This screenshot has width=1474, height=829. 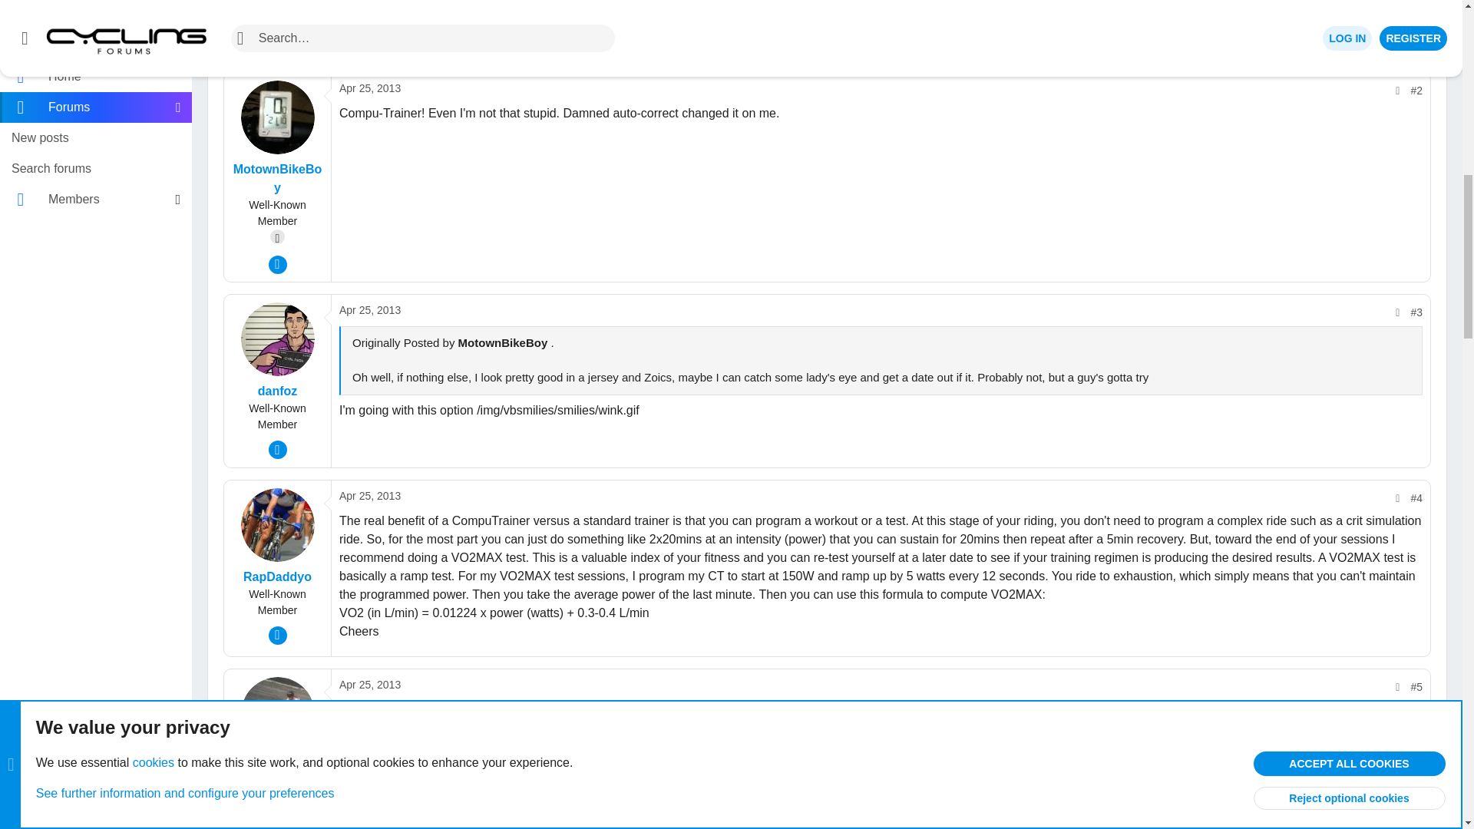 What do you see at coordinates (370, 88) in the screenshot?
I see `Apr 25, 2013 at 2:13 PM` at bounding box center [370, 88].